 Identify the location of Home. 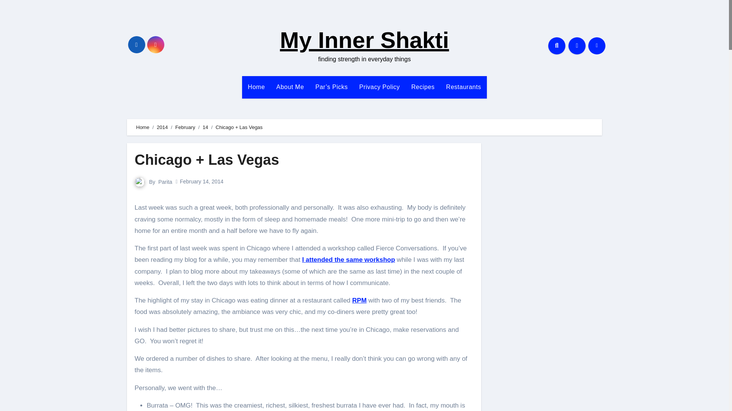
(256, 87).